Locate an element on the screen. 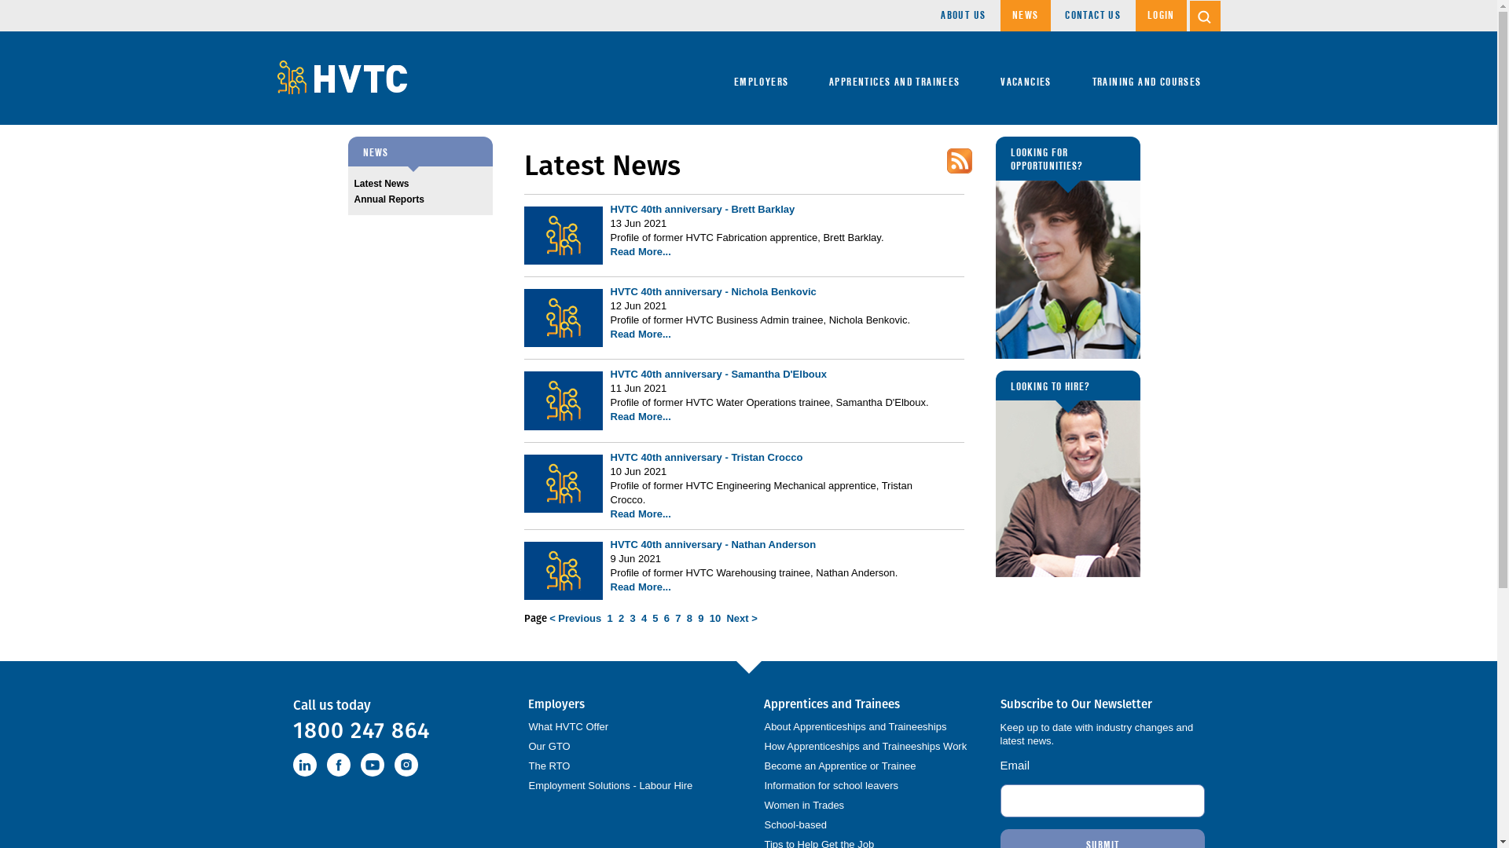 The width and height of the screenshot is (1509, 848). 8 is located at coordinates (690, 619).